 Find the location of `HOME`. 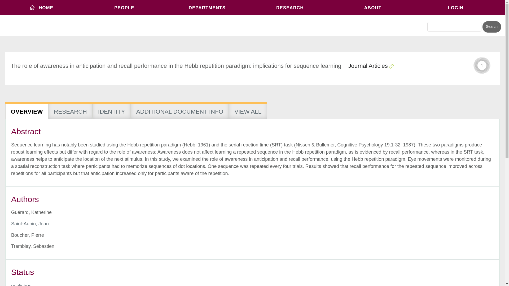

HOME is located at coordinates (41, 7).